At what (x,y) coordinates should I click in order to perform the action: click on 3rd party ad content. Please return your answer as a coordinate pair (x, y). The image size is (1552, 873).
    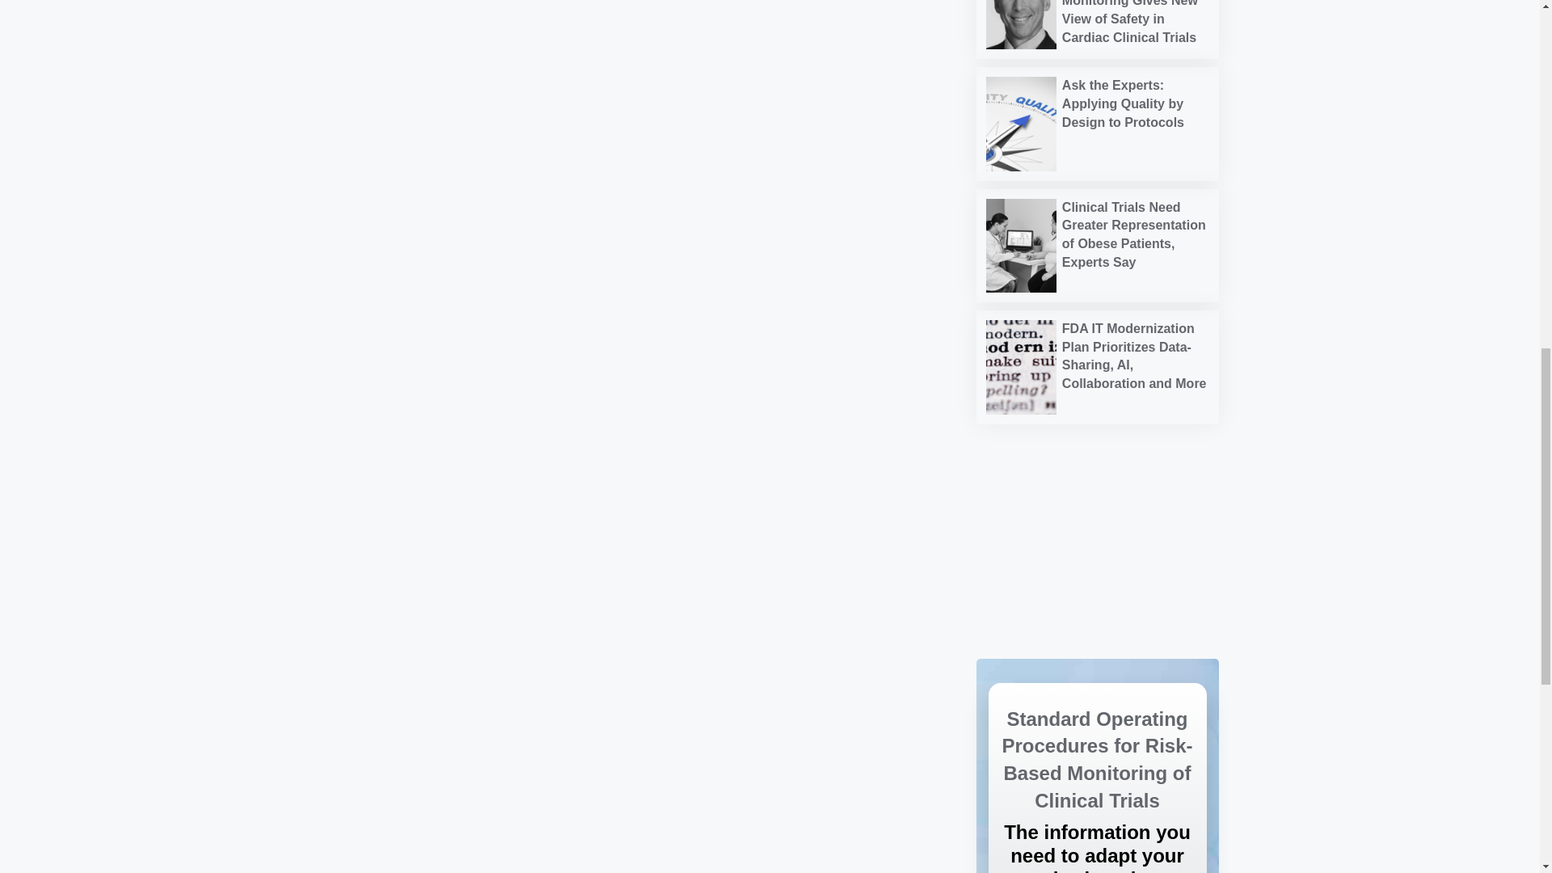
    Looking at the image, I should click on (1097, 488).